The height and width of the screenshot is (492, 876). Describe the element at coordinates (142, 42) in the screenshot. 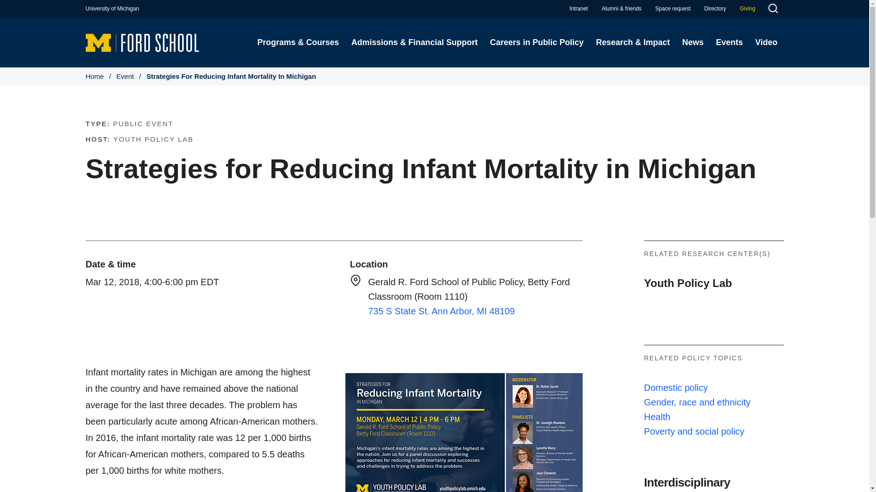

I see `Home` at that location.